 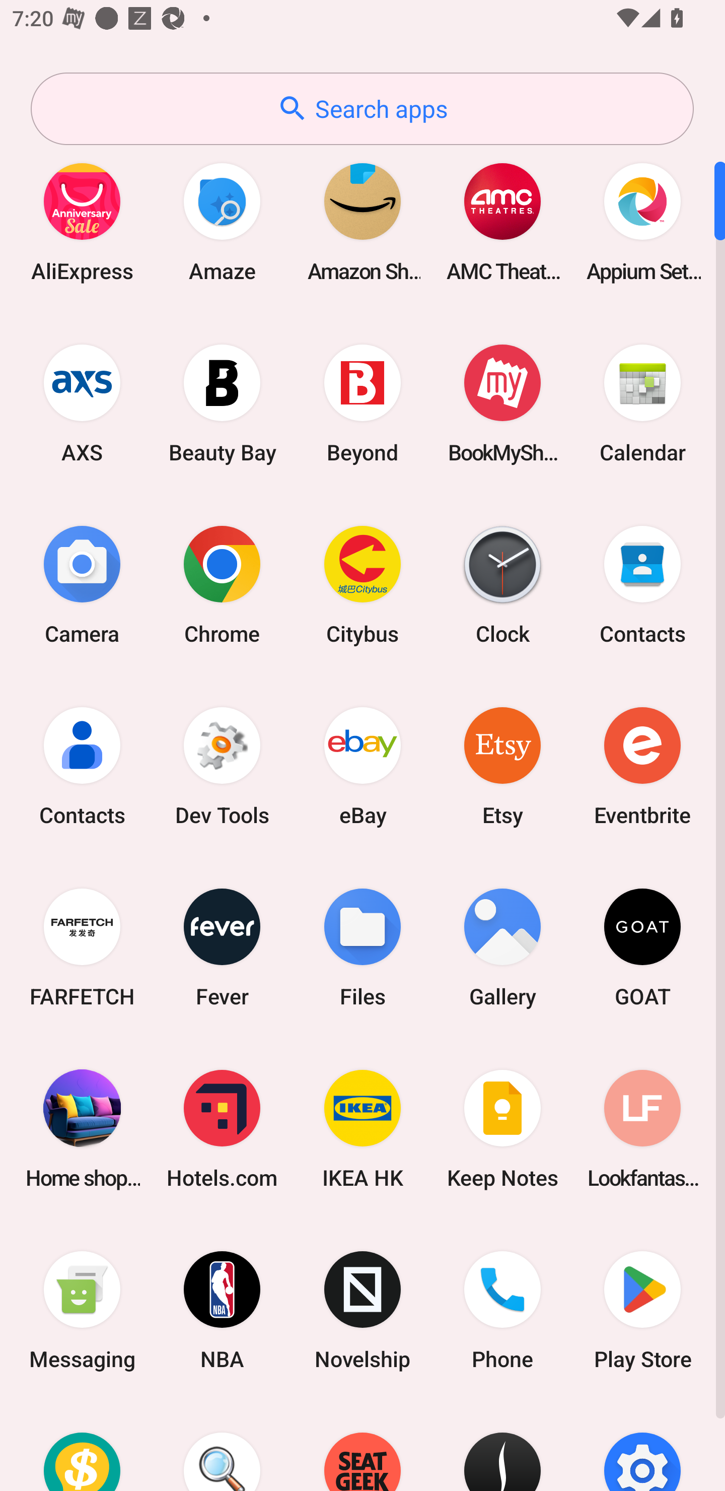 What do you see at coordinates (502, 403) in the screenshot?
I see `BookMyShow` at bounding box center [502, 403].